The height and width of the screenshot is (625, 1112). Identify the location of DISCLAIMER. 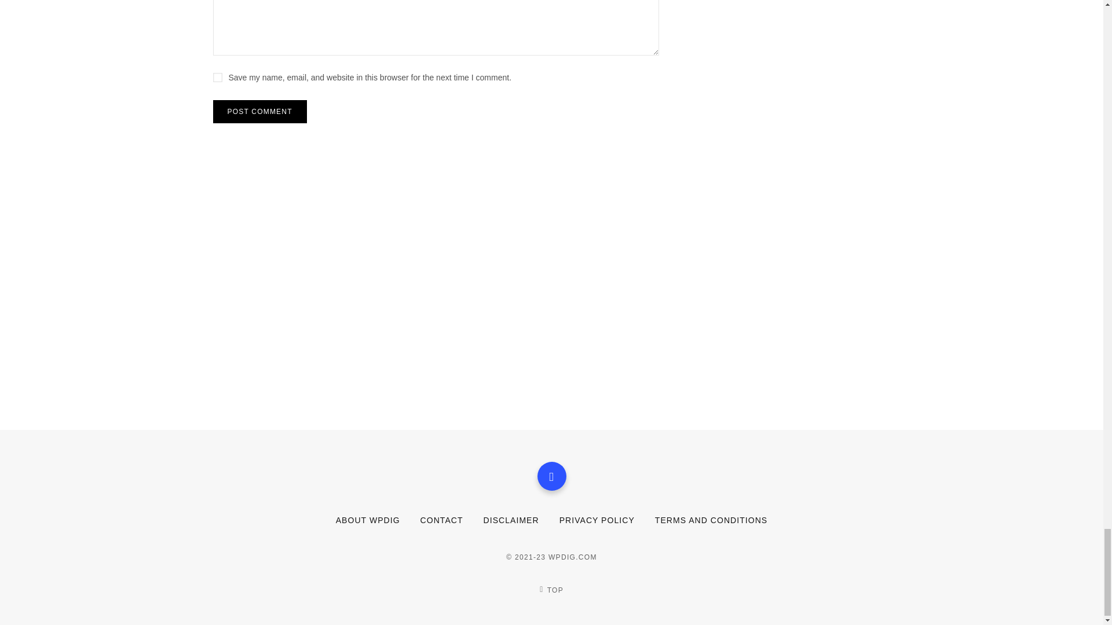
(511, 520).